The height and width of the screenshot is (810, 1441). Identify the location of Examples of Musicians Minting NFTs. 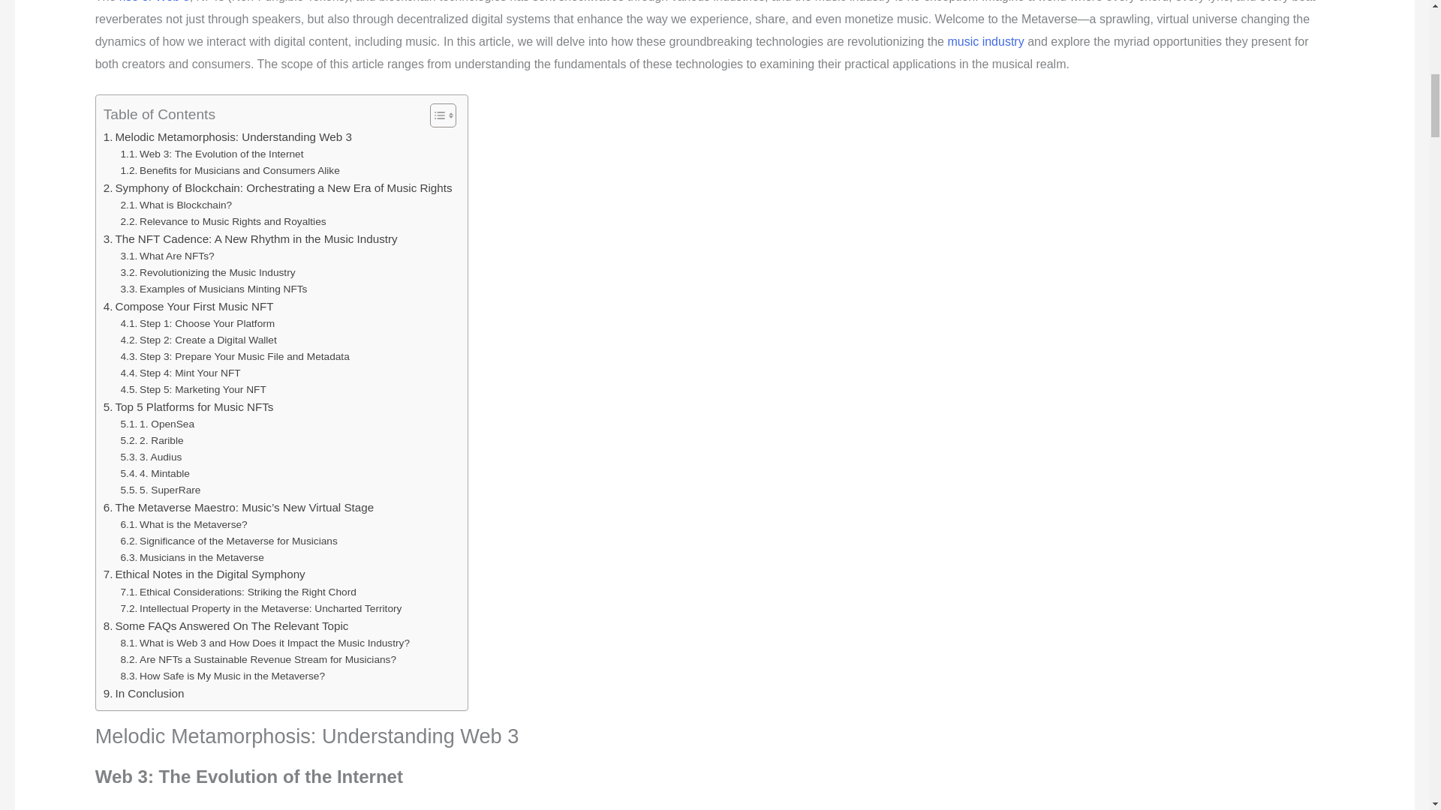
(215, 289).